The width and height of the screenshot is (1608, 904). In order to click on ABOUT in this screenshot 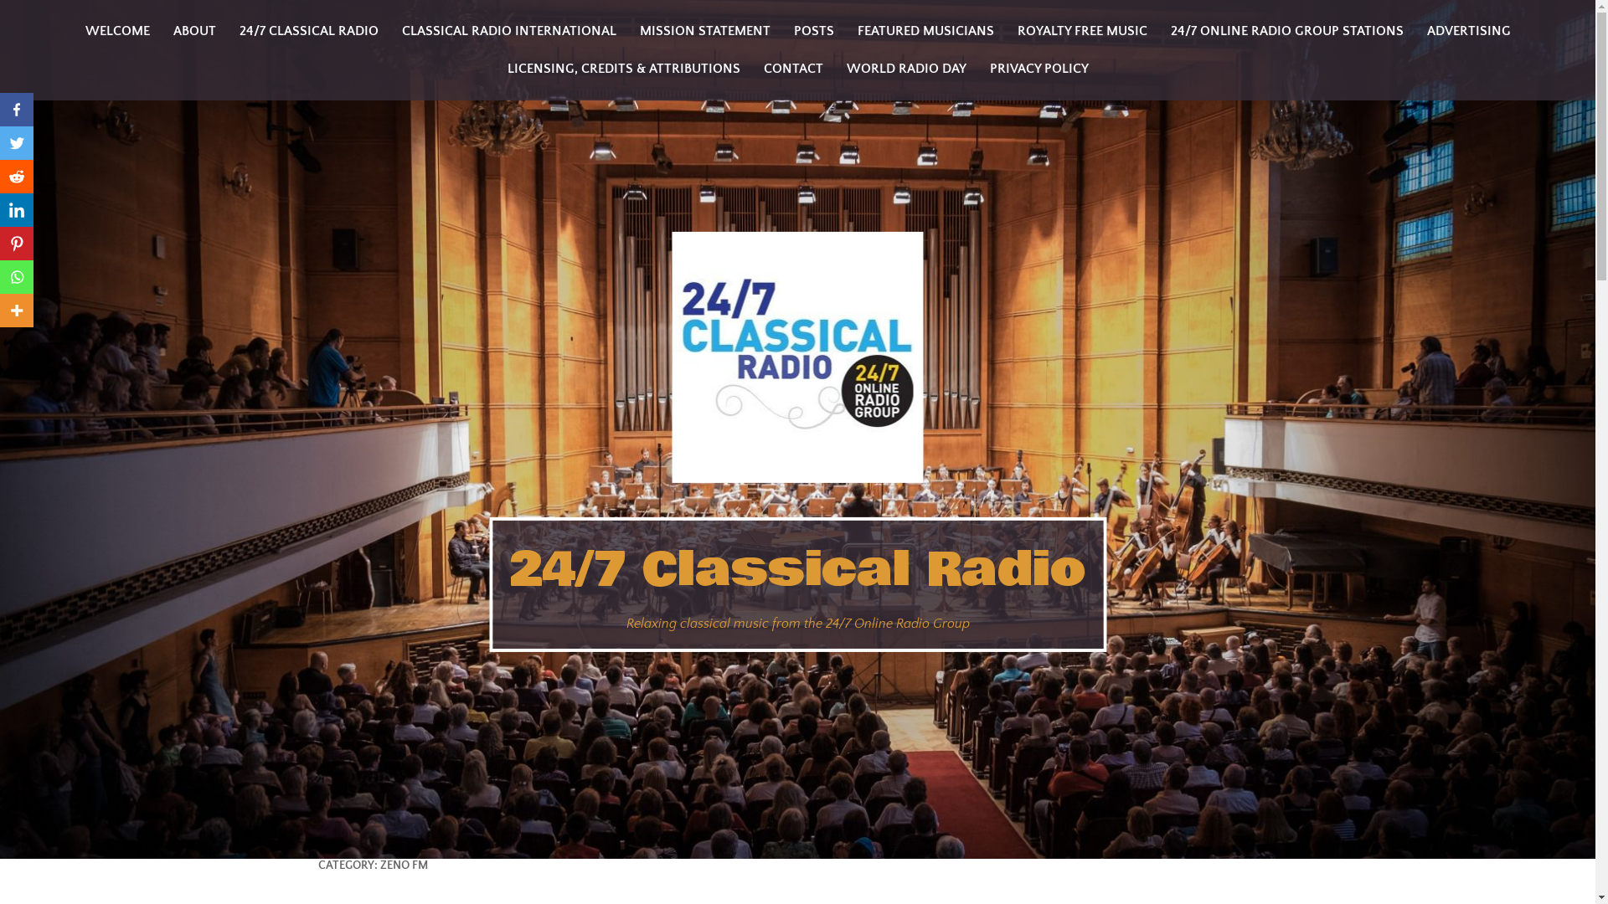, I will do `click(194, 32)`.